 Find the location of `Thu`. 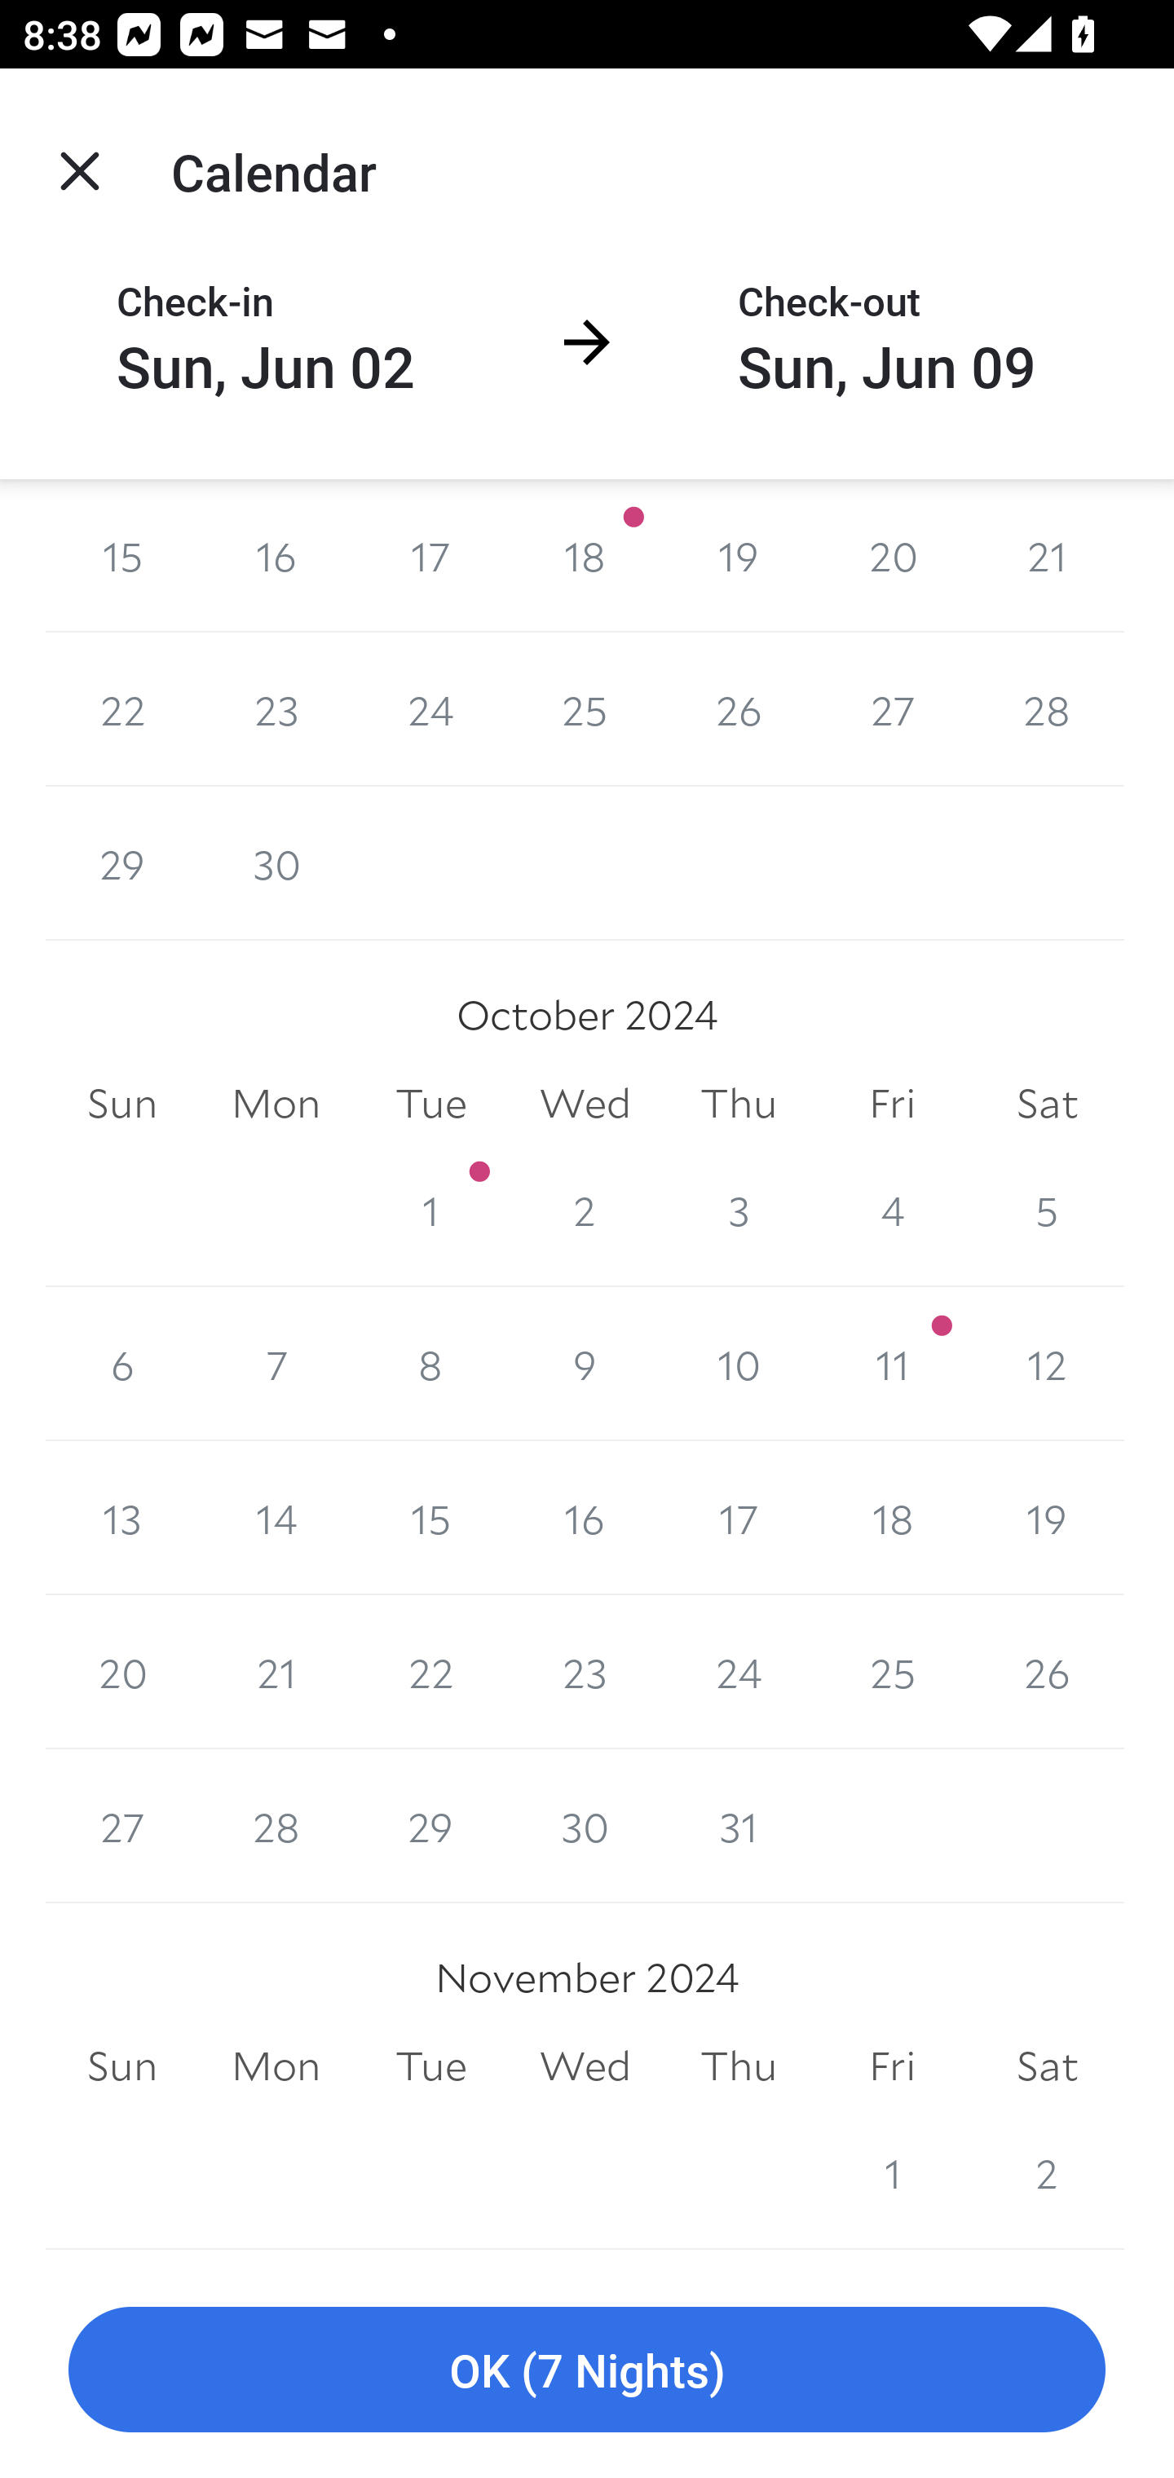

Thu is located at coordinates (739, 1104).